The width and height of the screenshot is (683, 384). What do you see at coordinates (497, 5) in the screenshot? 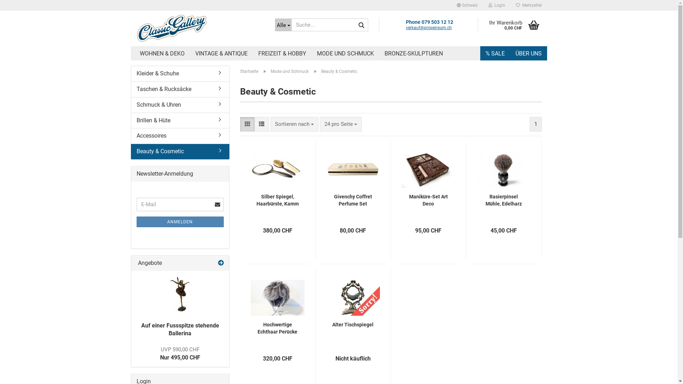
I see ` Login` at bounding box center [497, 5].